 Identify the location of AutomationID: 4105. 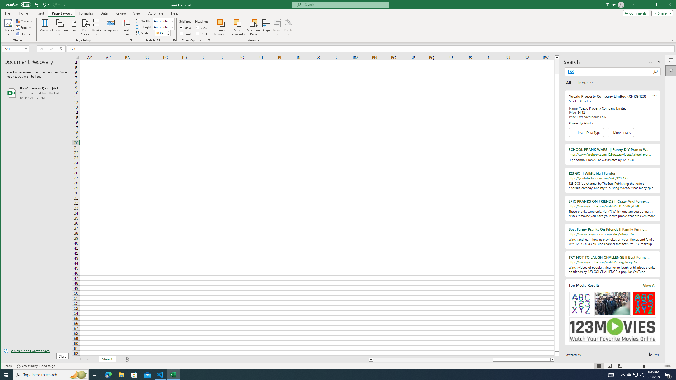
(174, 40).